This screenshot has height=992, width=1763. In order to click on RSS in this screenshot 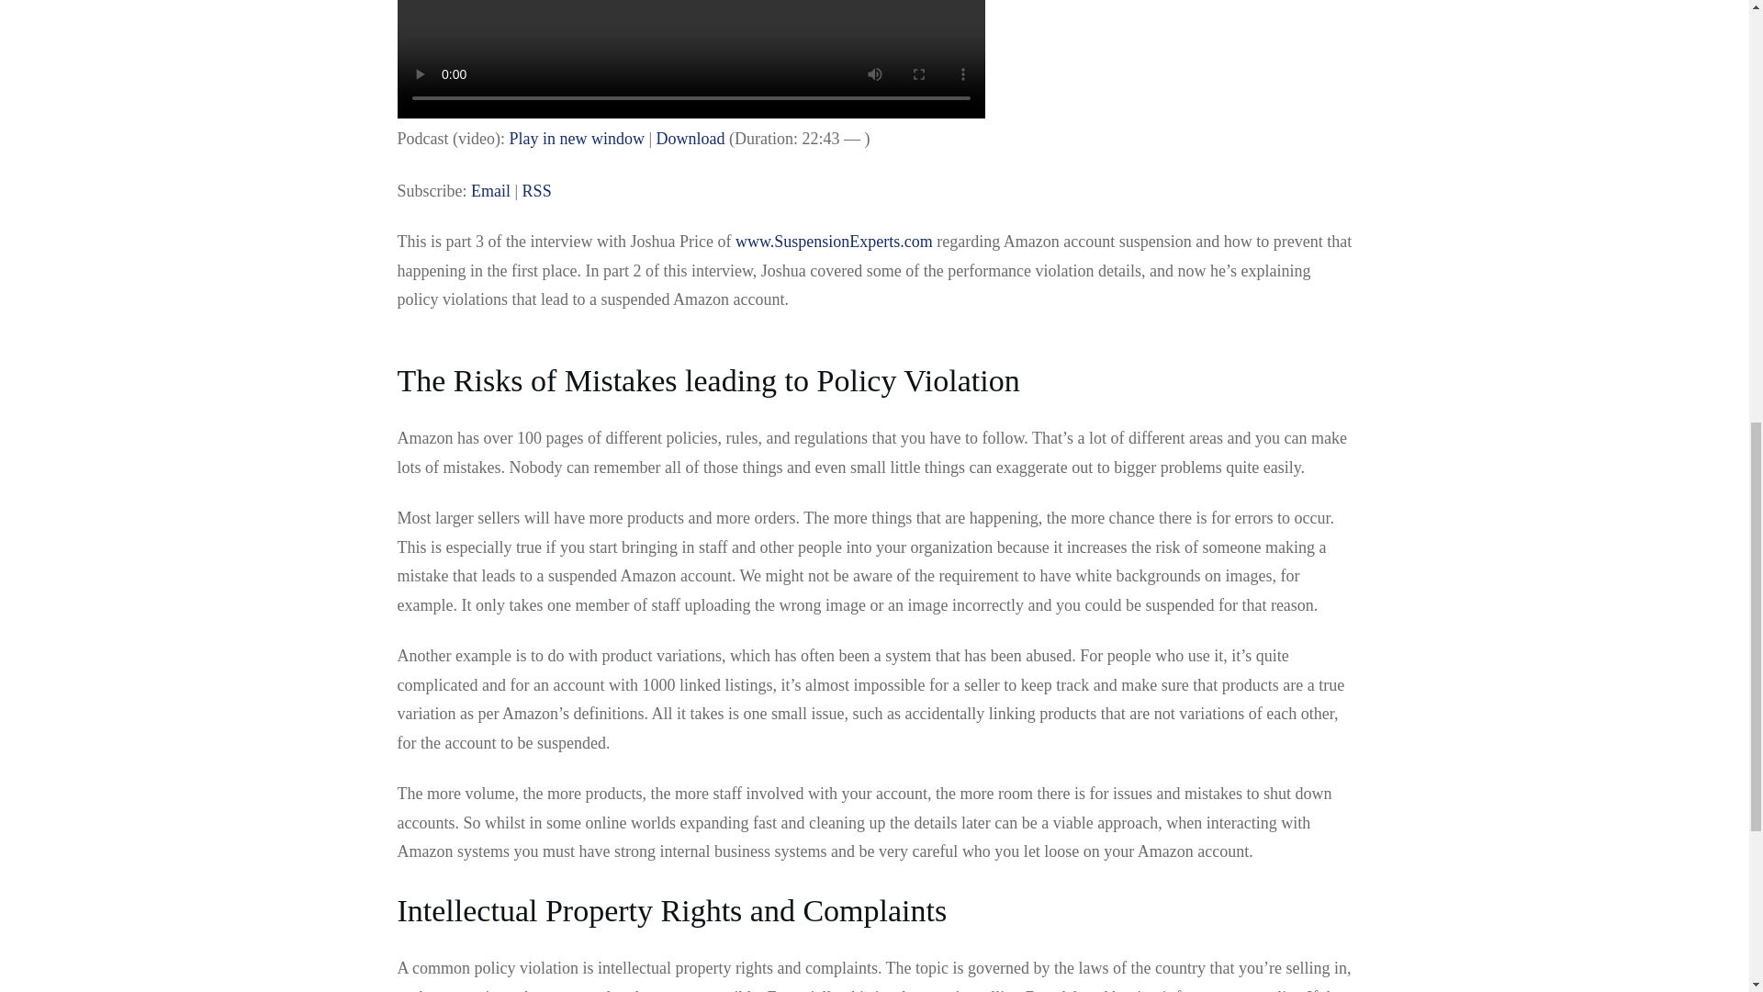, I will do `click(536, 191)`.